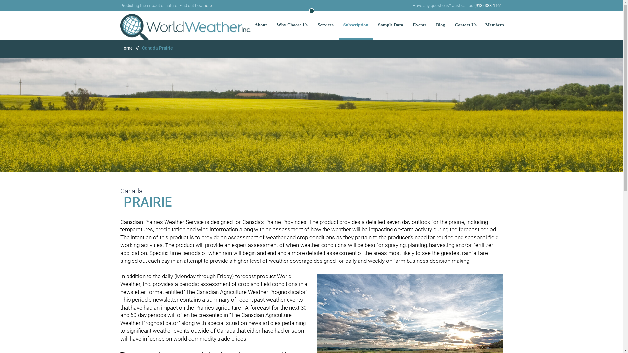 The height and width of the screenshot is (353, 628). Describe the element at coordinates (260, 25) in the screenshot. I see `About` at that location.